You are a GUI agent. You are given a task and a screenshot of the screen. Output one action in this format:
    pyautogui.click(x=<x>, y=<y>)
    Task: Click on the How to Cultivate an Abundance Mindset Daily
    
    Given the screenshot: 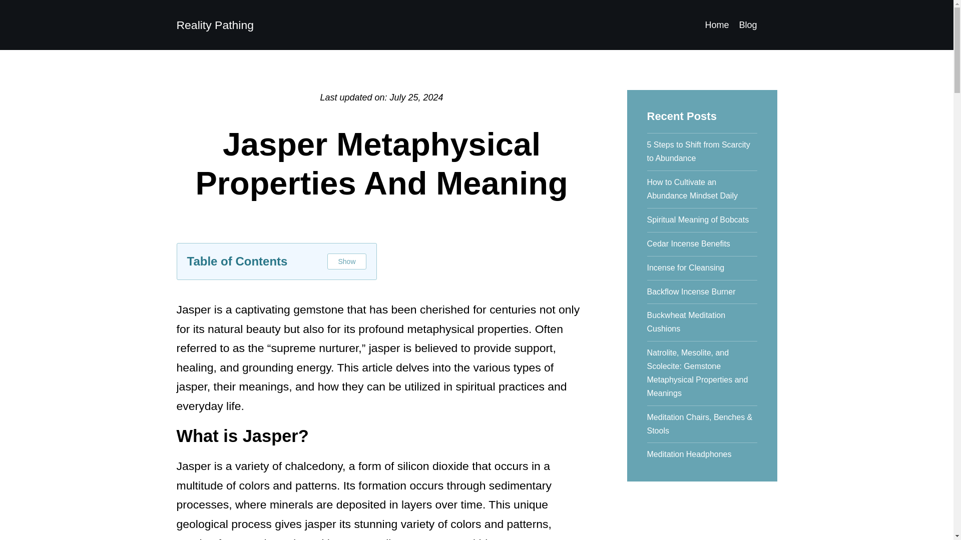 What is the action you would take?
    pyautogui.click(x=702, y=189)
    